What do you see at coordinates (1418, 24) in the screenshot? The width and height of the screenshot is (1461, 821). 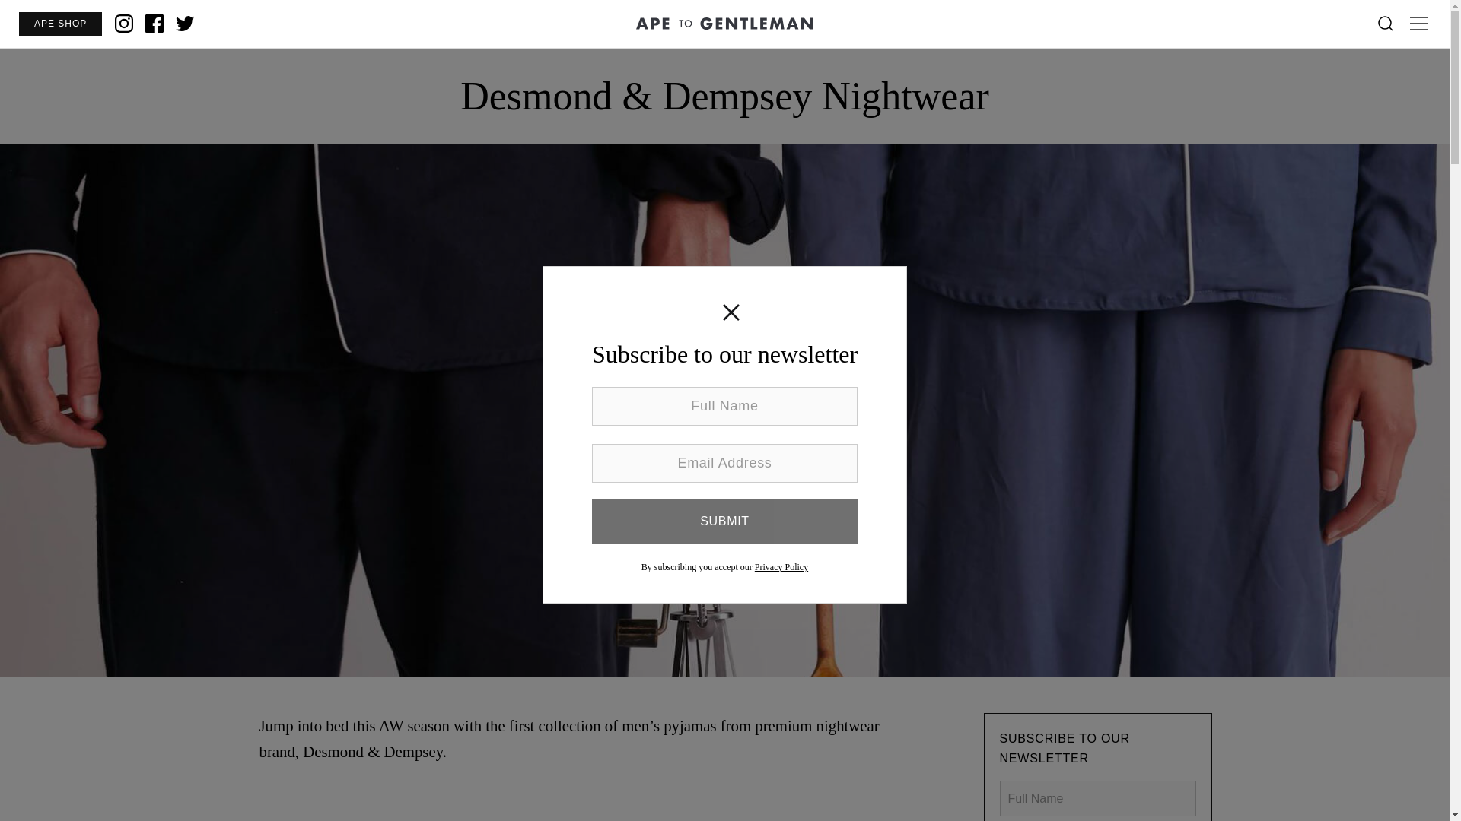 I see `Menu` at bounding box center [1418, 24].